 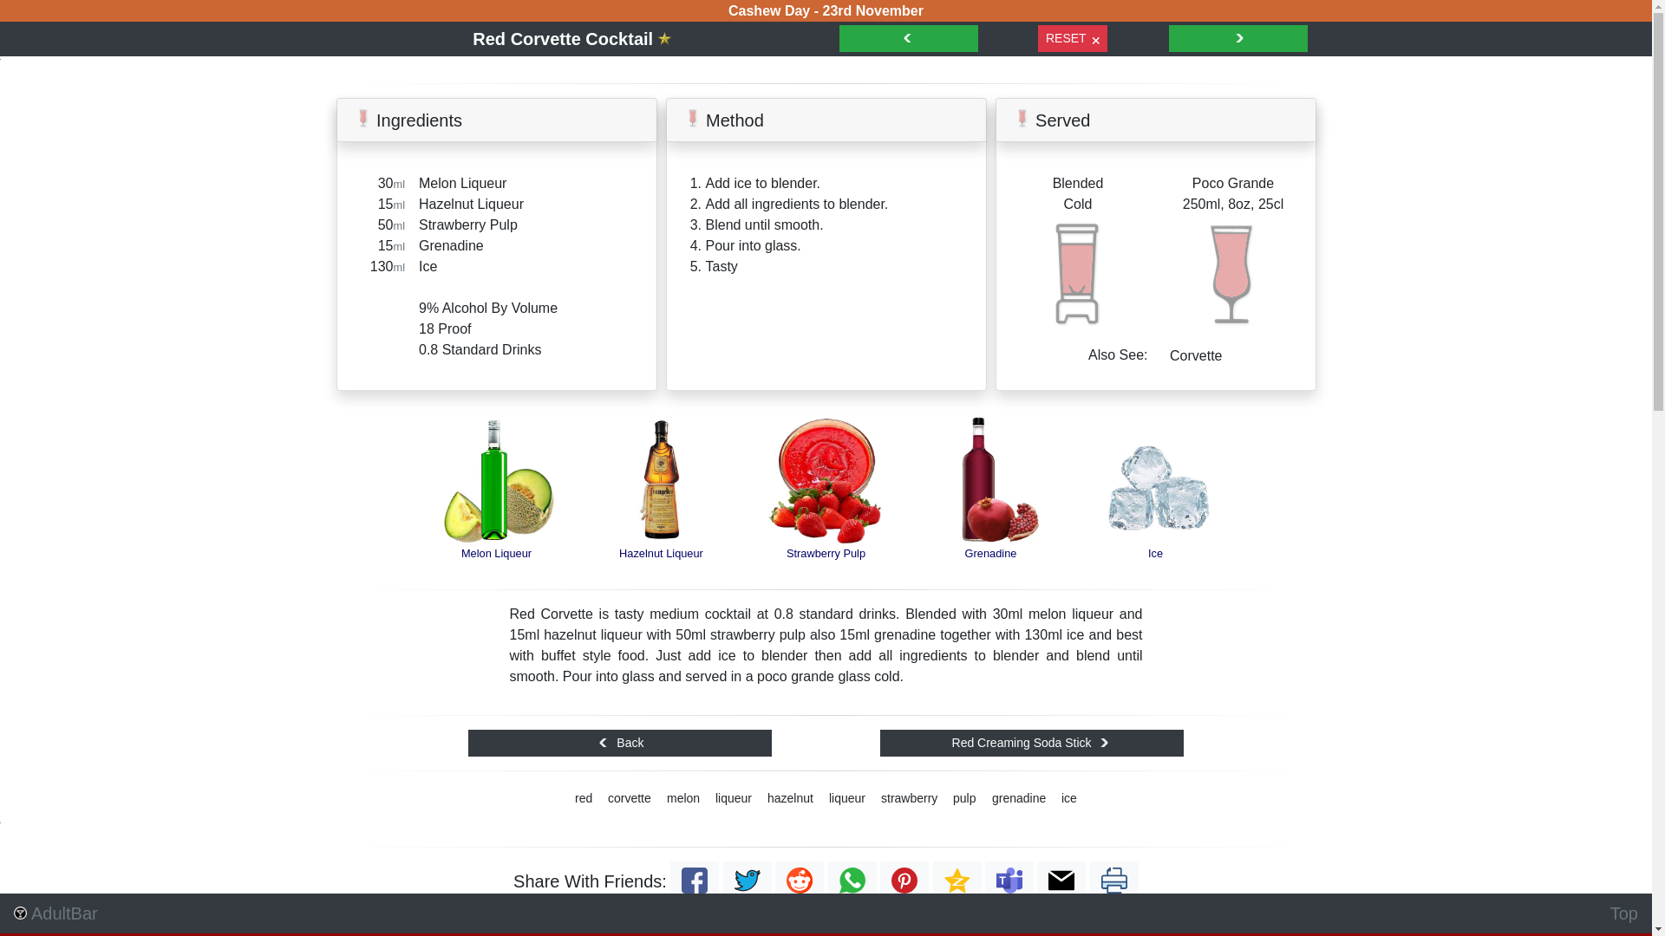 What do you see at coordinates (909, 38) in the screenshot?
I see `Back Page` at bounding box center [909, 38].